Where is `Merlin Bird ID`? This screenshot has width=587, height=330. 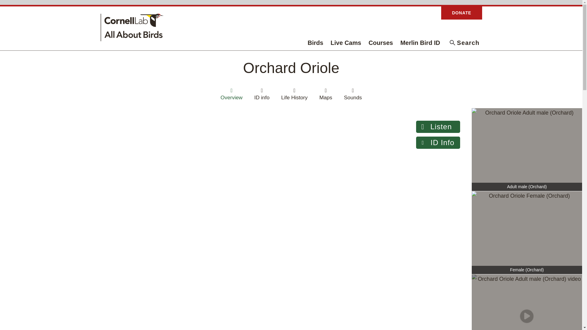
Merlin Bird ID is located at coordinates (420, 43).